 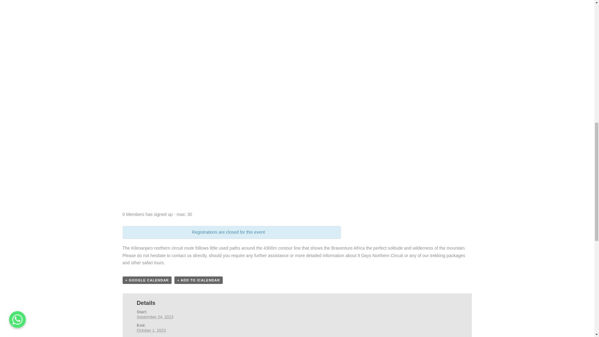 What do you see at coordinates (151, 330) in the screenshot?
I see `2023-10-01` at bounding box center [151, 330].